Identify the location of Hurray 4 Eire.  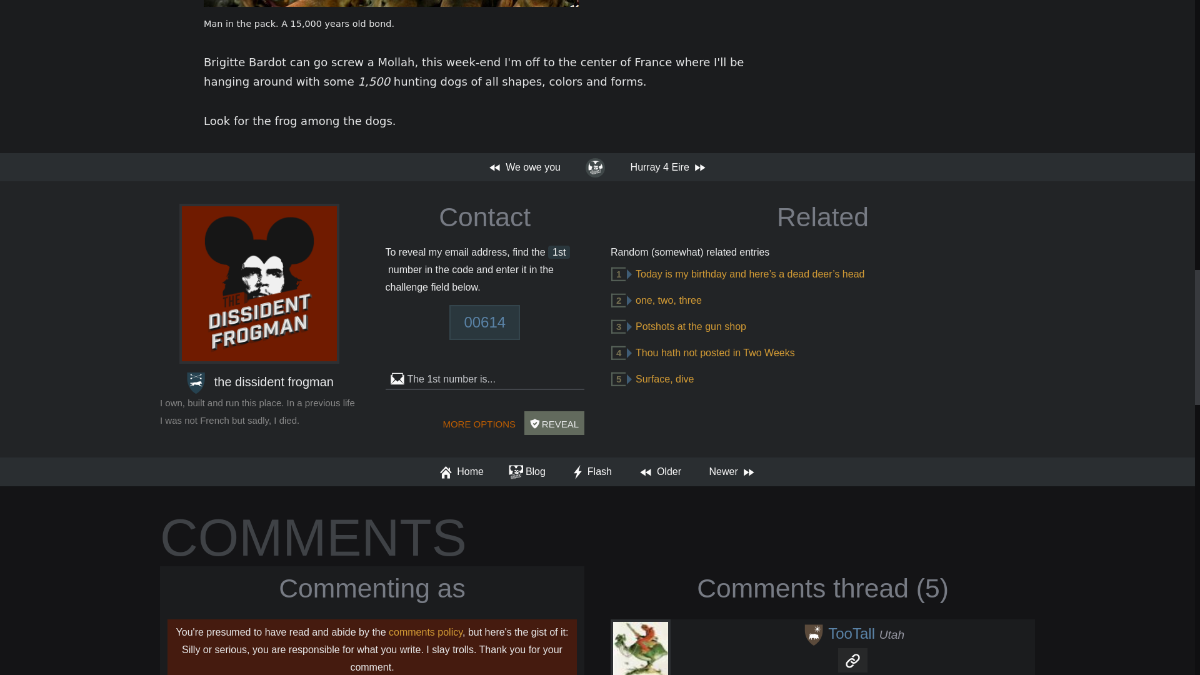
(668, 167).